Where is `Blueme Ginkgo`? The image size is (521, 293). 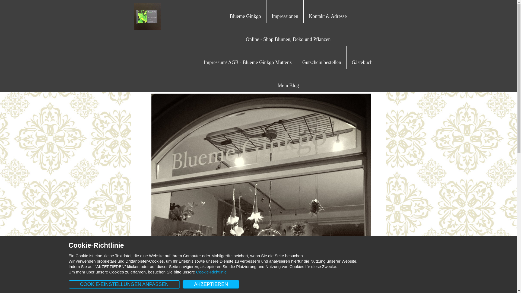 Blueme Ginkgo is located at coordinates (245, 16).